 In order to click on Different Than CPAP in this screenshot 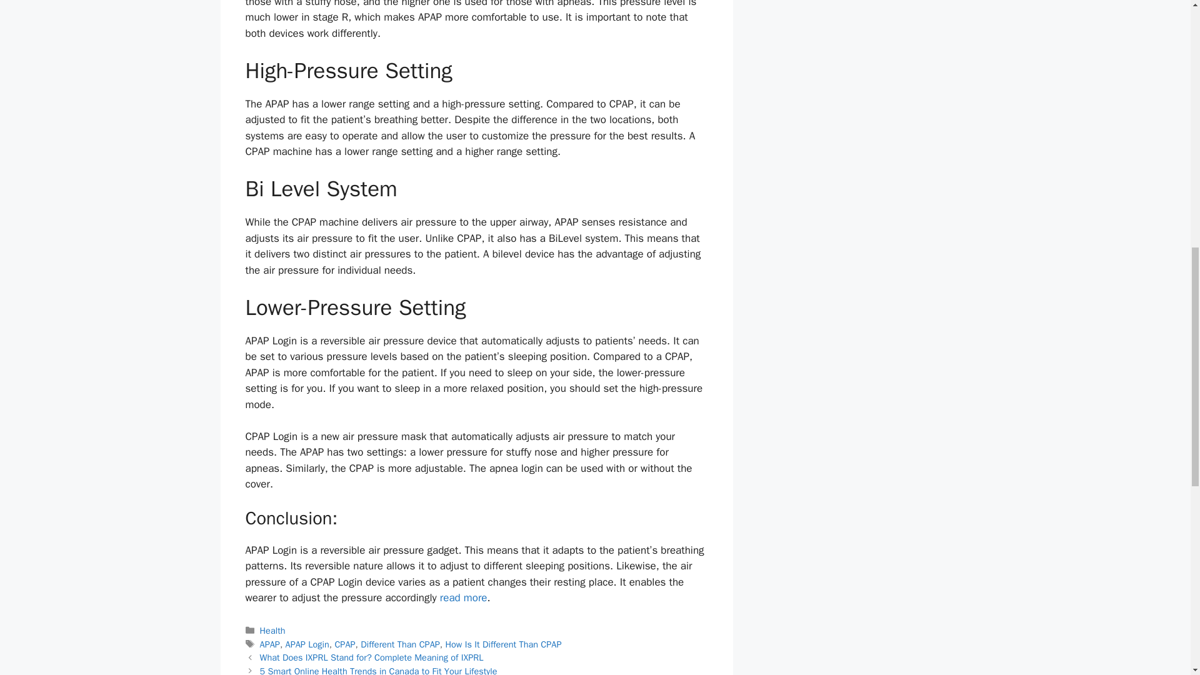, I will do `click(400, 644)`.